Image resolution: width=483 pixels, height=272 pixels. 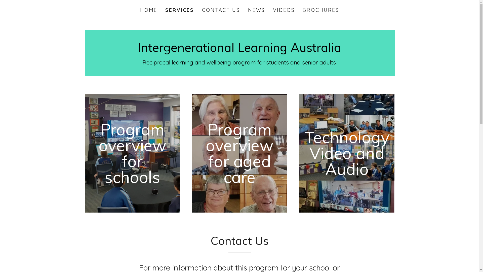 What do you see at coordinates (221, 10) in the screenshot?
I see `CONTACT US` at bounding box center [221, 10].